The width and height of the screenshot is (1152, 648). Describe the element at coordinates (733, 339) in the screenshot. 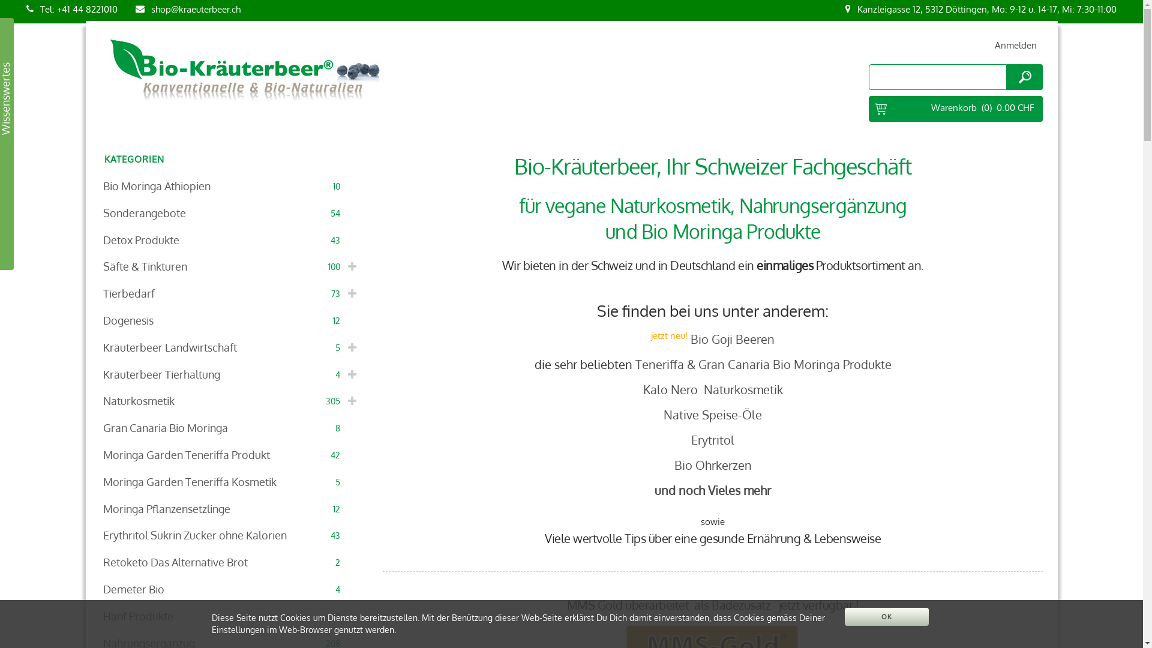

I see `Bio Goji Beeren` at that location.